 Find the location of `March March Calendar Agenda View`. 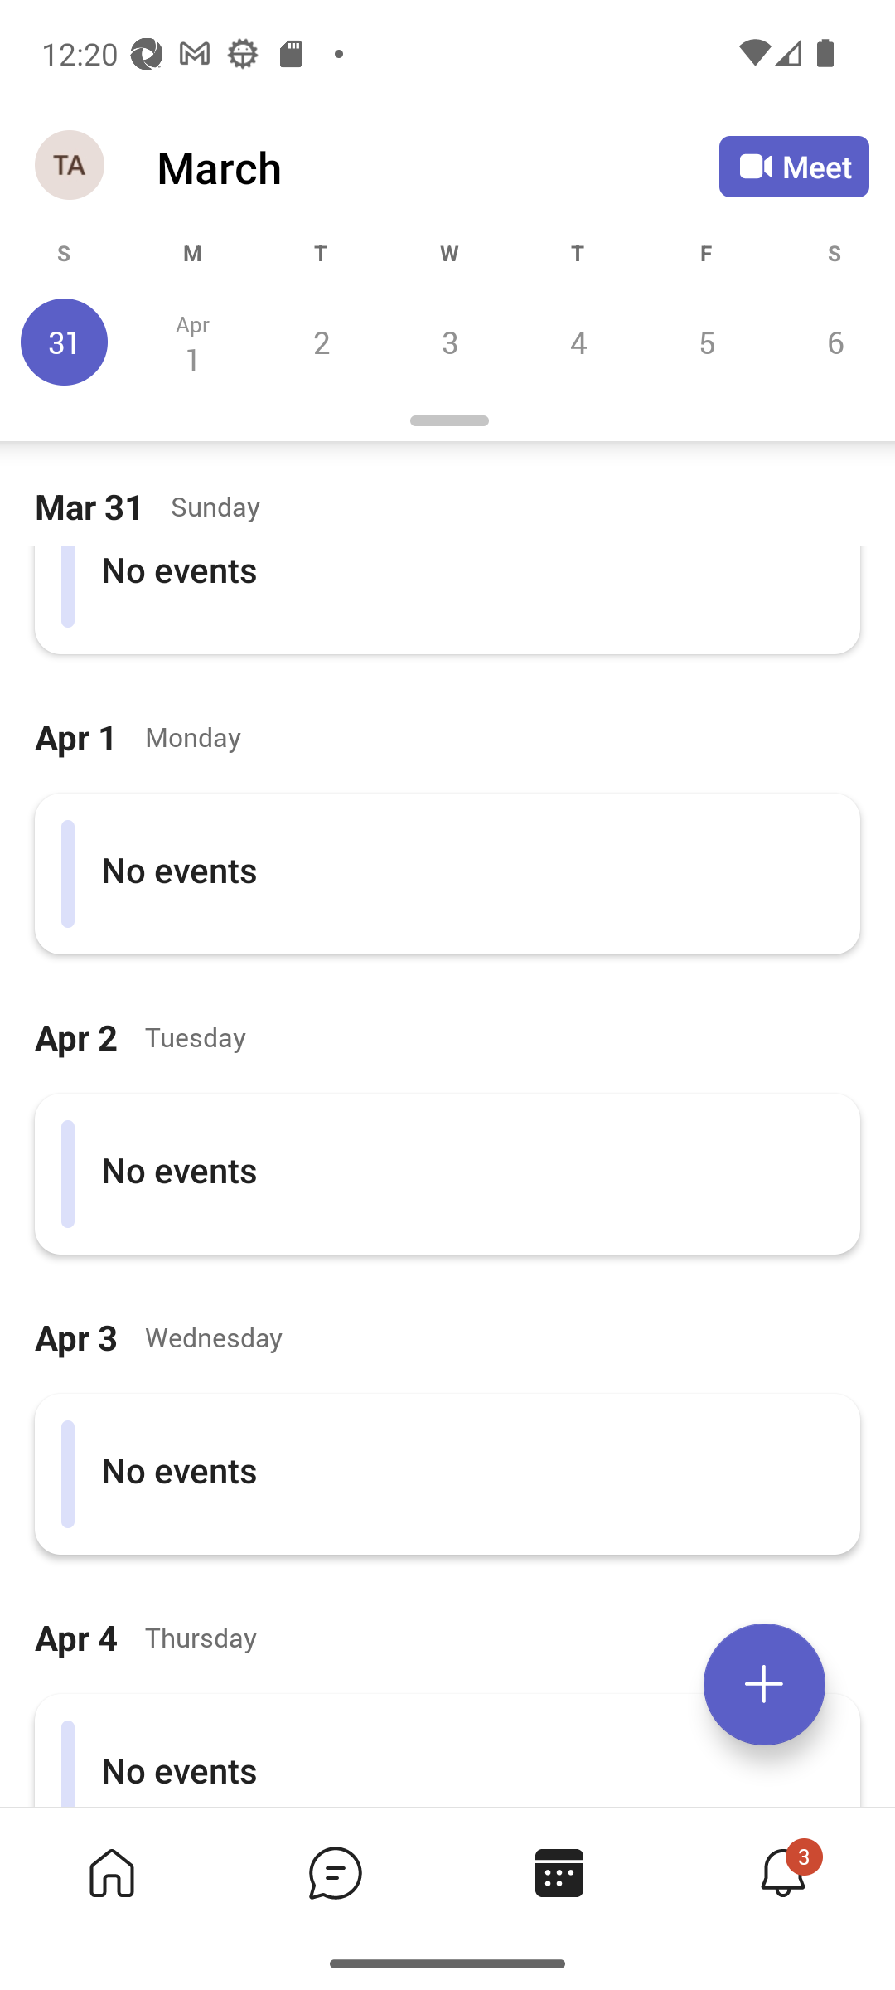

March March Calendar Agenda View is located at coordinates (438, 167).